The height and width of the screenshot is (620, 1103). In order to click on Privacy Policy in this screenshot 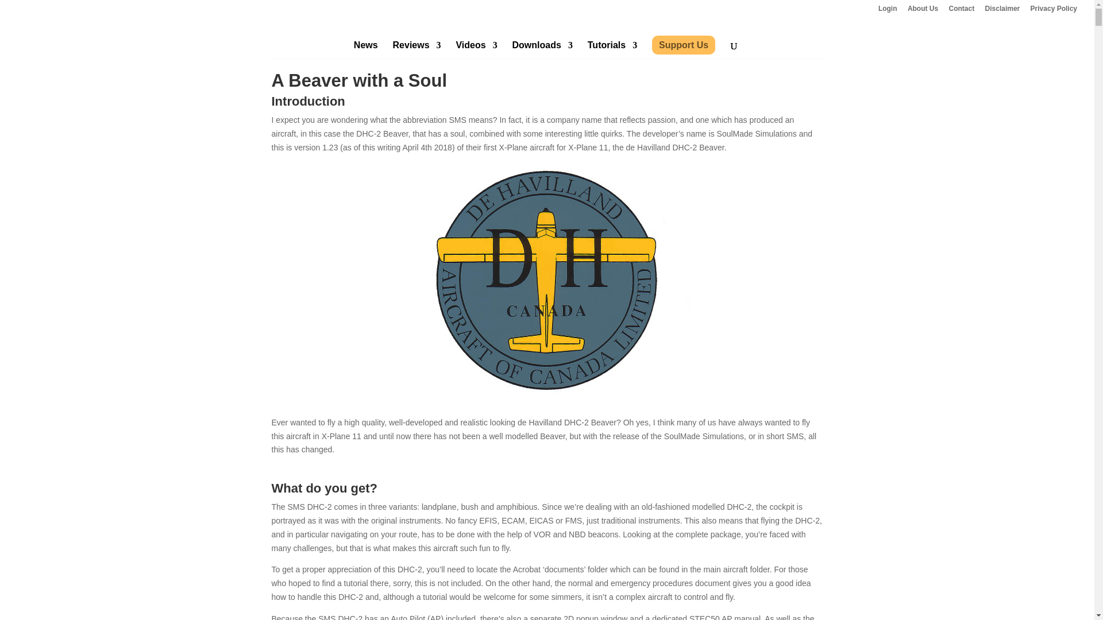, I will do `click(1054, 11)`.